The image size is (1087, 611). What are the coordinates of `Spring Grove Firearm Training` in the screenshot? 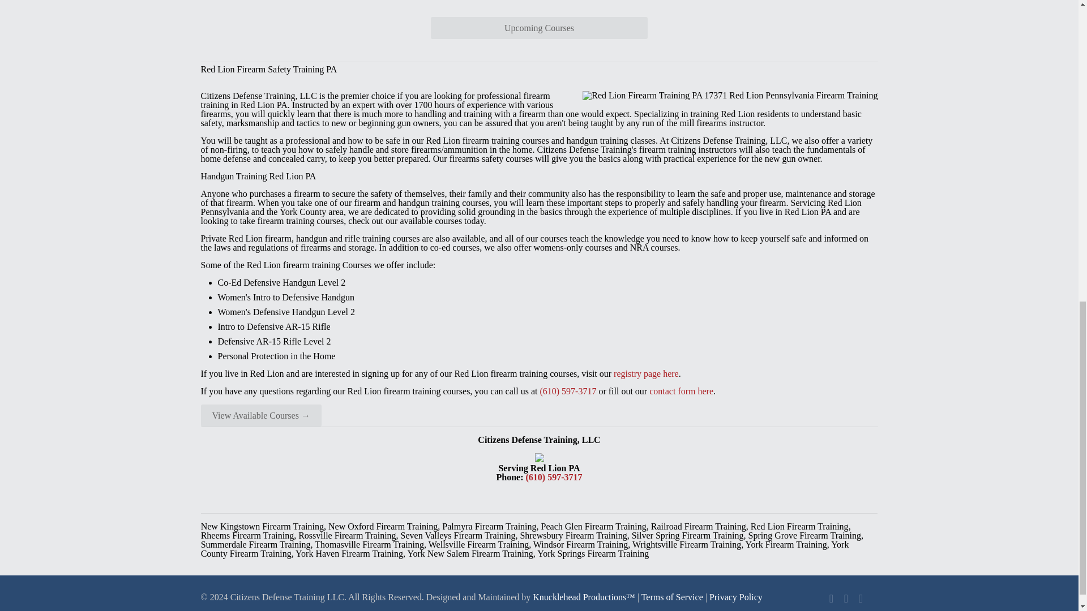 It's located at (805, 535).